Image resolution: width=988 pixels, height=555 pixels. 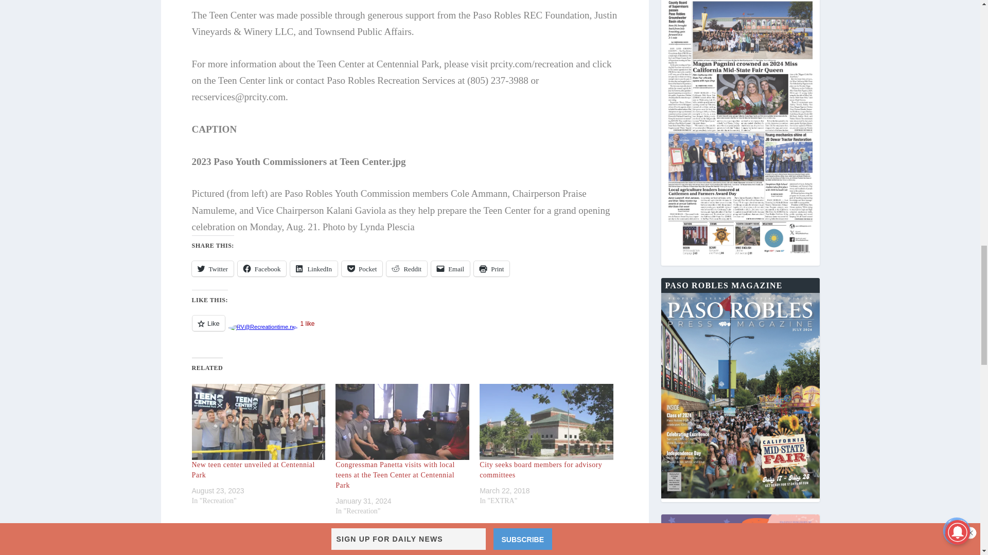 I want to click on Click to share on Reddit, so click(x=407, y=268).